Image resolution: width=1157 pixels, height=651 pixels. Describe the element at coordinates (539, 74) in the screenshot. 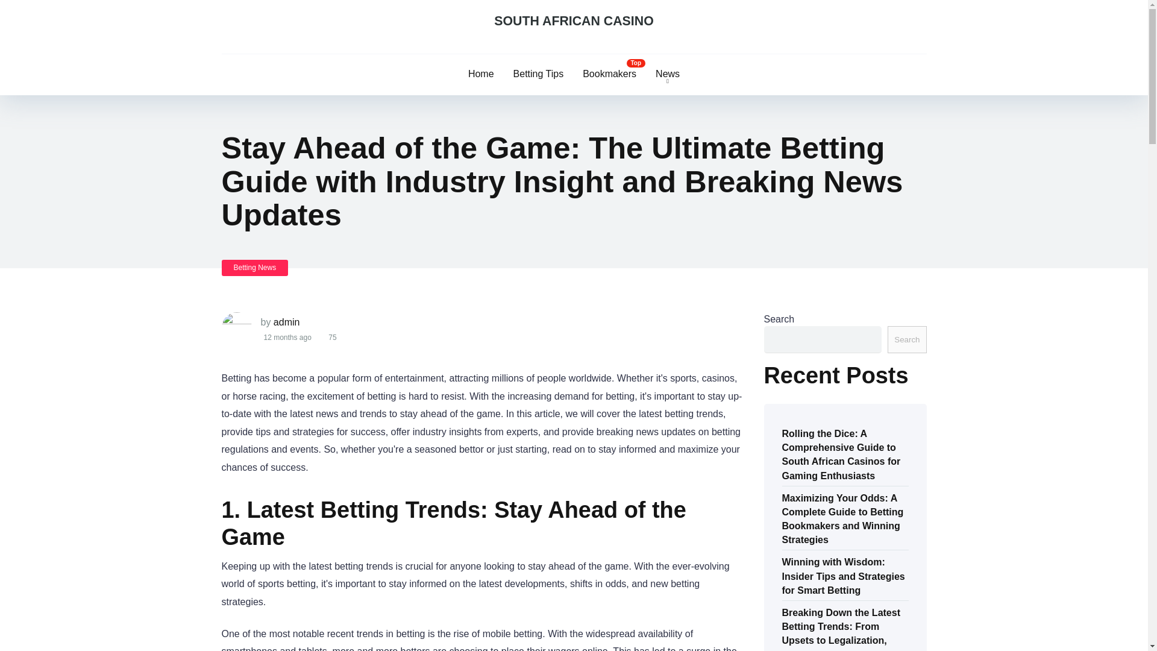

I see `Betting Tips` at that location.